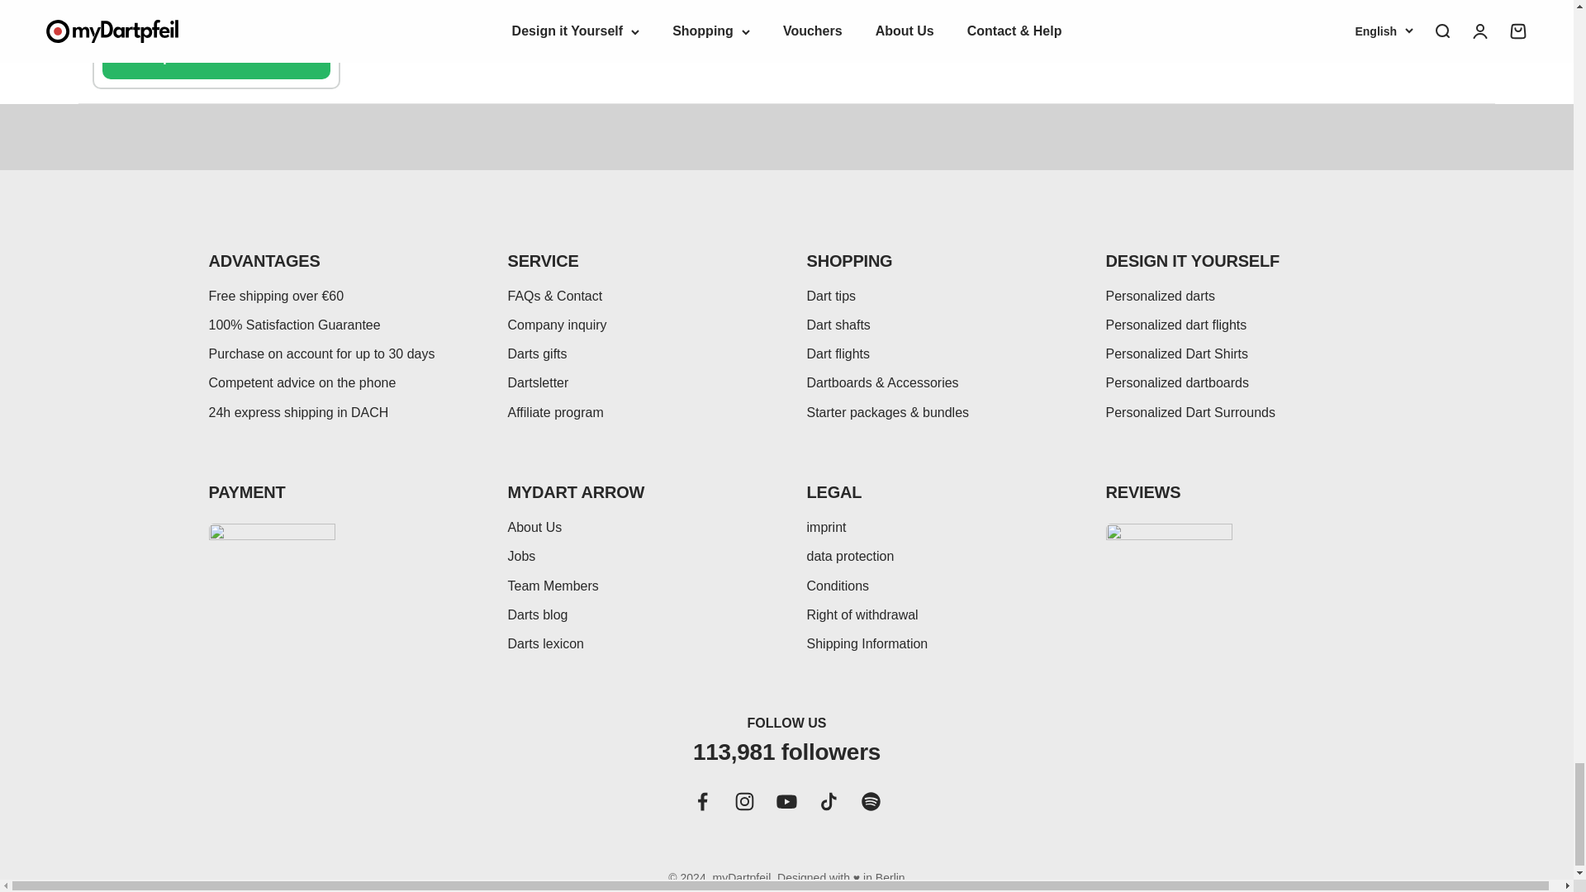  Describe the element at coordinates (537, 382) in the screenshot. I see `Dartsletter` at that location.